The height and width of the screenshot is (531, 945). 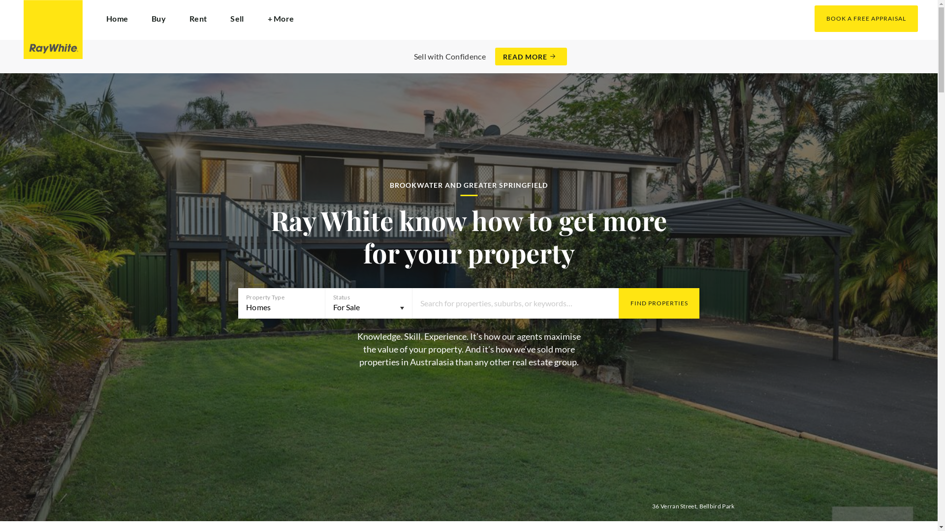 I want to click on Home, so click(x=117, y=19).